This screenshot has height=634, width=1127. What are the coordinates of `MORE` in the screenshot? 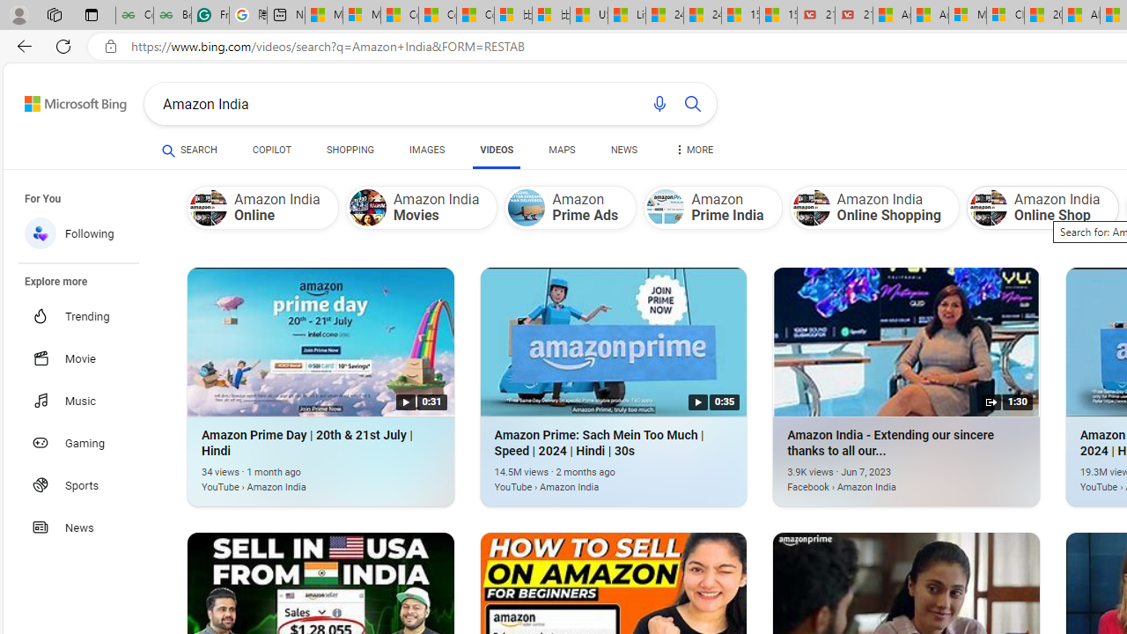 It's located at (694, 153).